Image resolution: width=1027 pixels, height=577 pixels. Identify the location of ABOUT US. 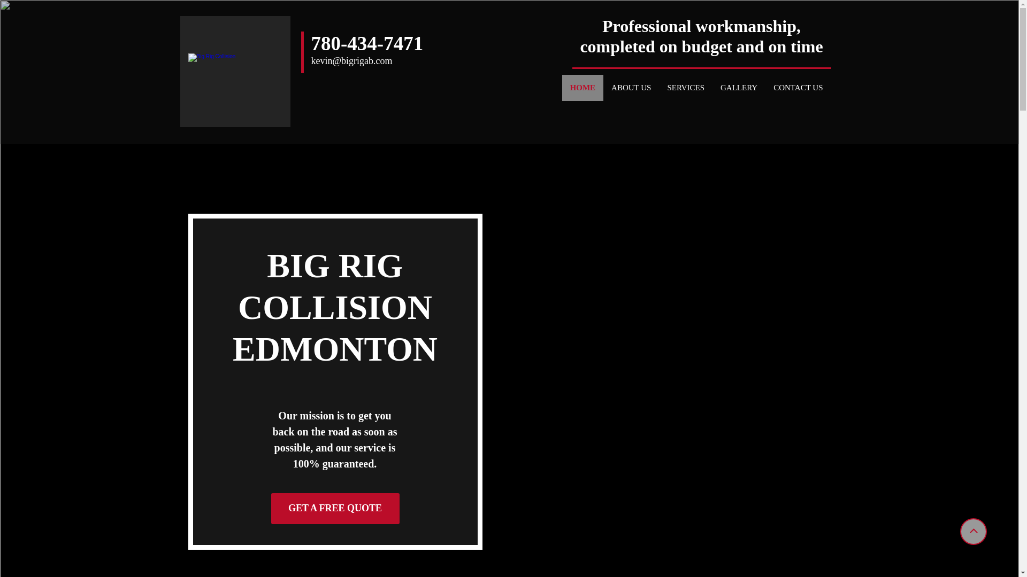
(631, 88).